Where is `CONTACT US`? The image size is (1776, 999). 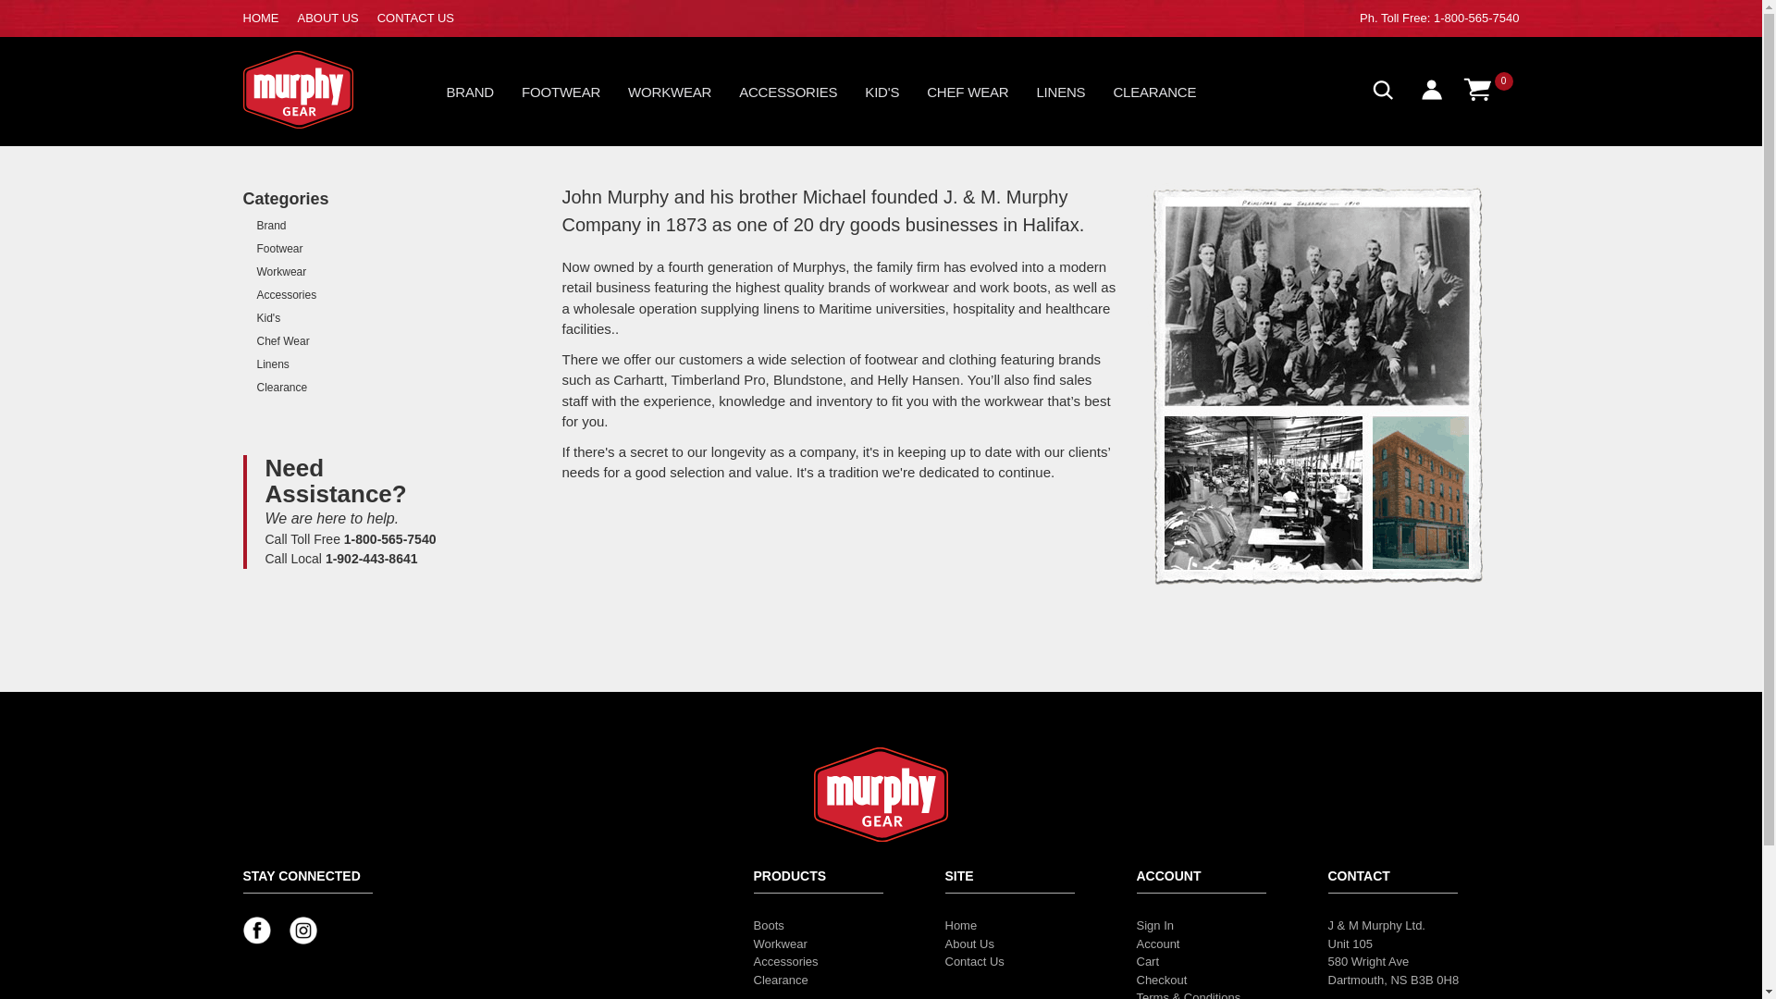
CONTACT US is located at coordinates (415, 18).